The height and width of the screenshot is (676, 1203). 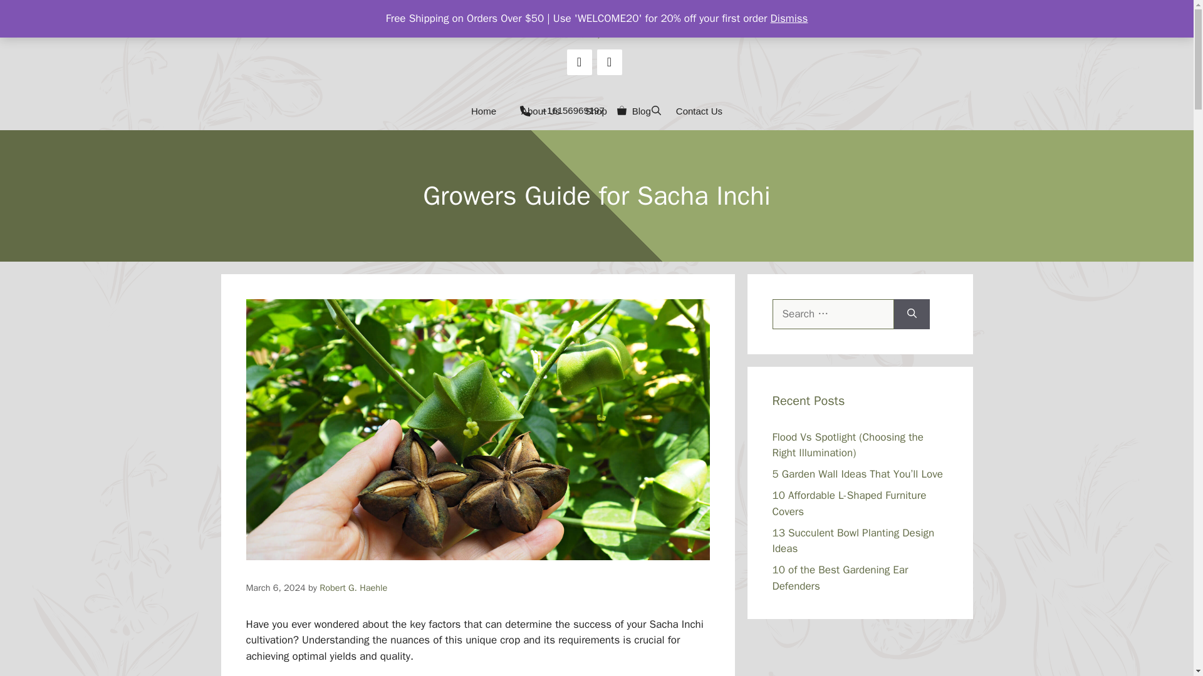 I want to click on View all posts by Robert G. Haehle, so click(x=353, y=587).